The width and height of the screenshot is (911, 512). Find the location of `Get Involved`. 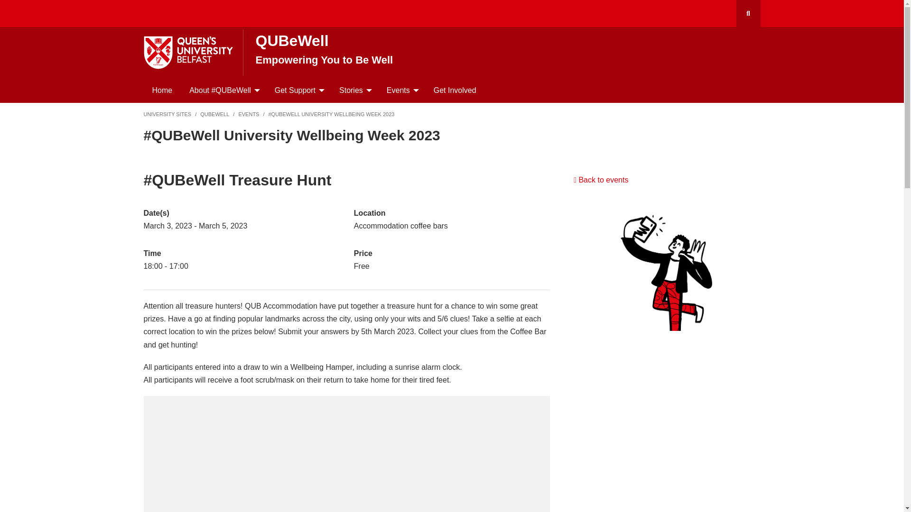

Get Involved is located at coordinates (455, 91).